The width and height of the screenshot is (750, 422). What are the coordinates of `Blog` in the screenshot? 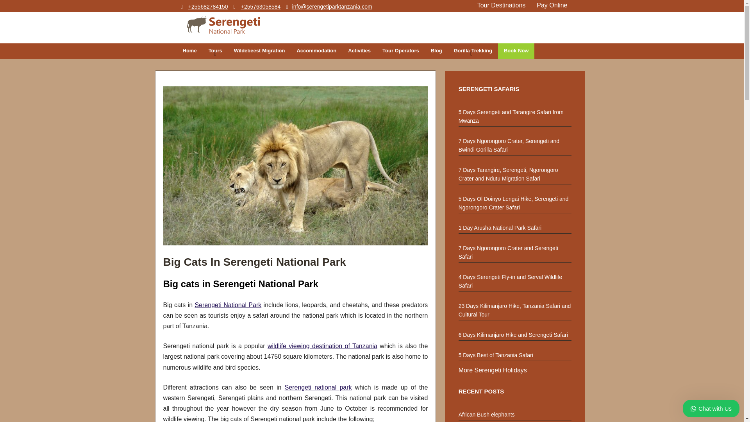 It's located at (436, 51).